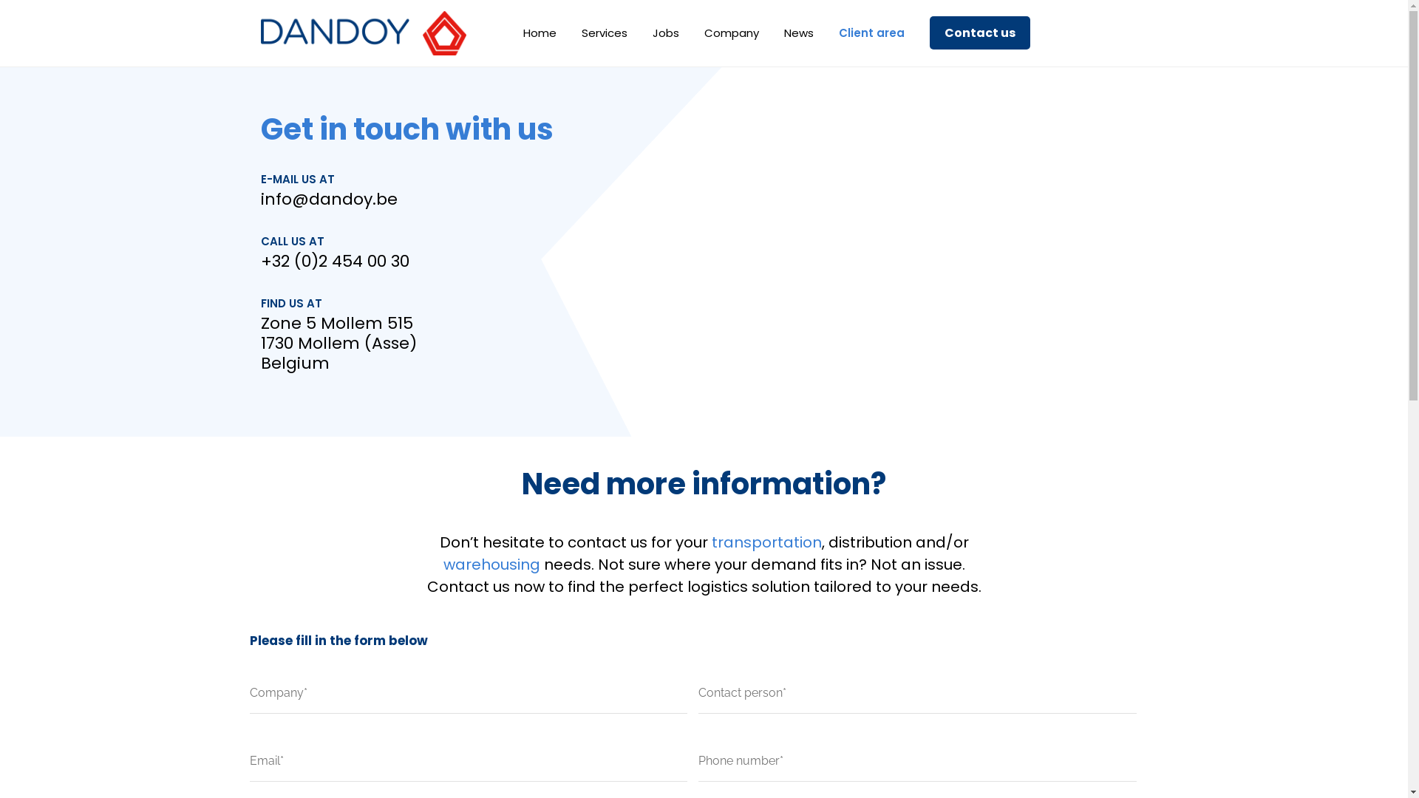 This screenshot has width=1419, height=798. I want to click on Client area, so click(872, 33).